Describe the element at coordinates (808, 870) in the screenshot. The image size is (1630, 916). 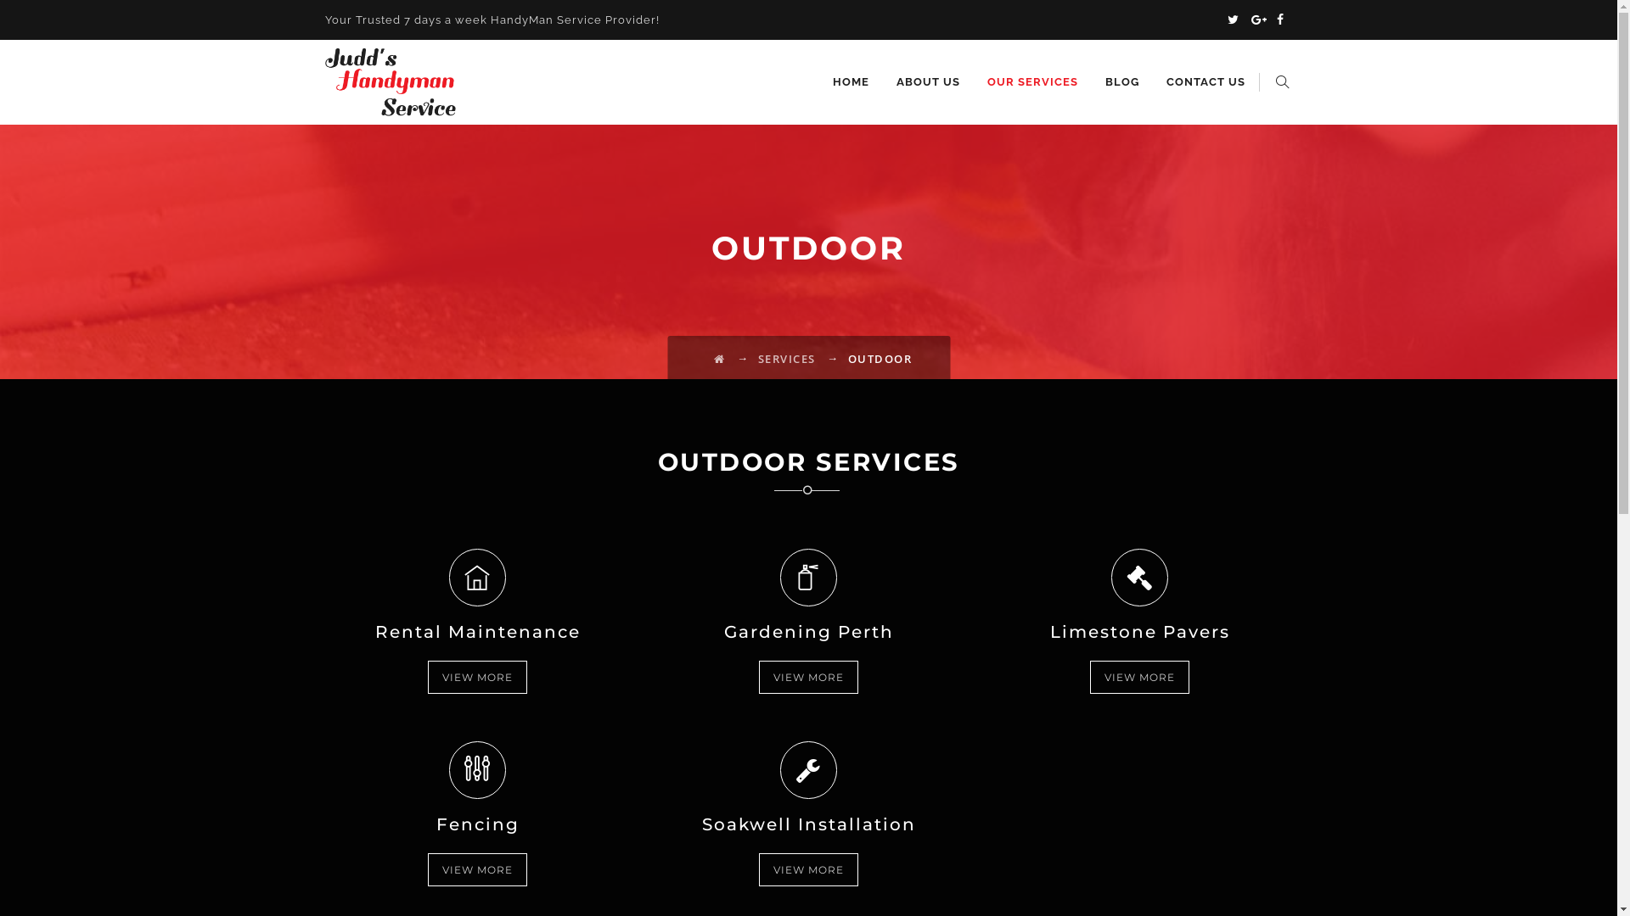
I see `VIEW MORE` at that location.